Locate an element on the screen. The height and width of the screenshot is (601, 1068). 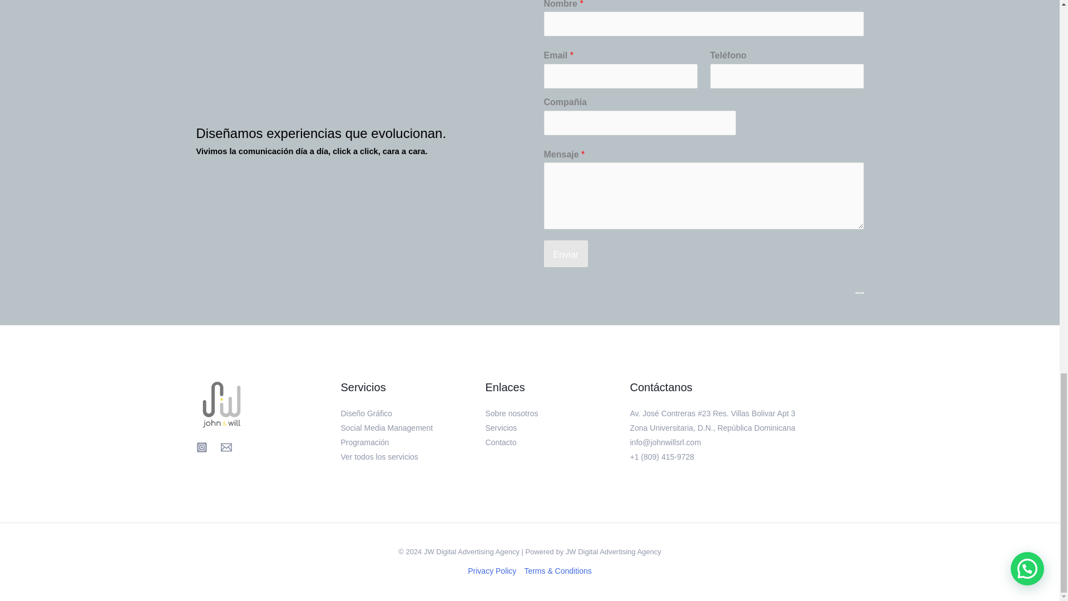
slot online gacor is located at coordinates (589, 382).